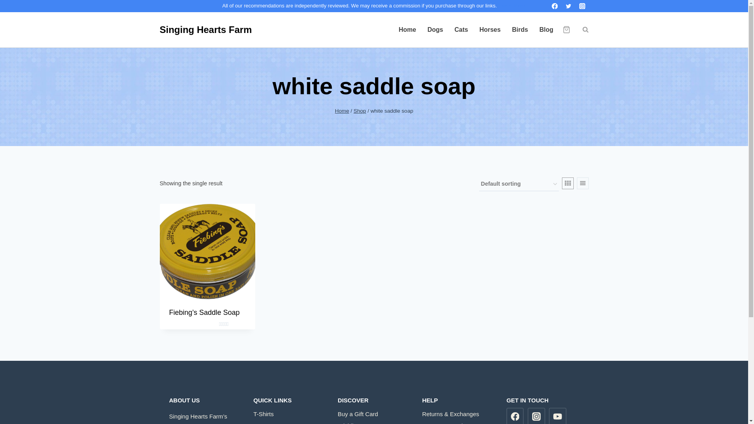 The image size is (754, 424). Describe the element at coordinates (512, 5) in the screenshot. I see `Learn More` at that location.